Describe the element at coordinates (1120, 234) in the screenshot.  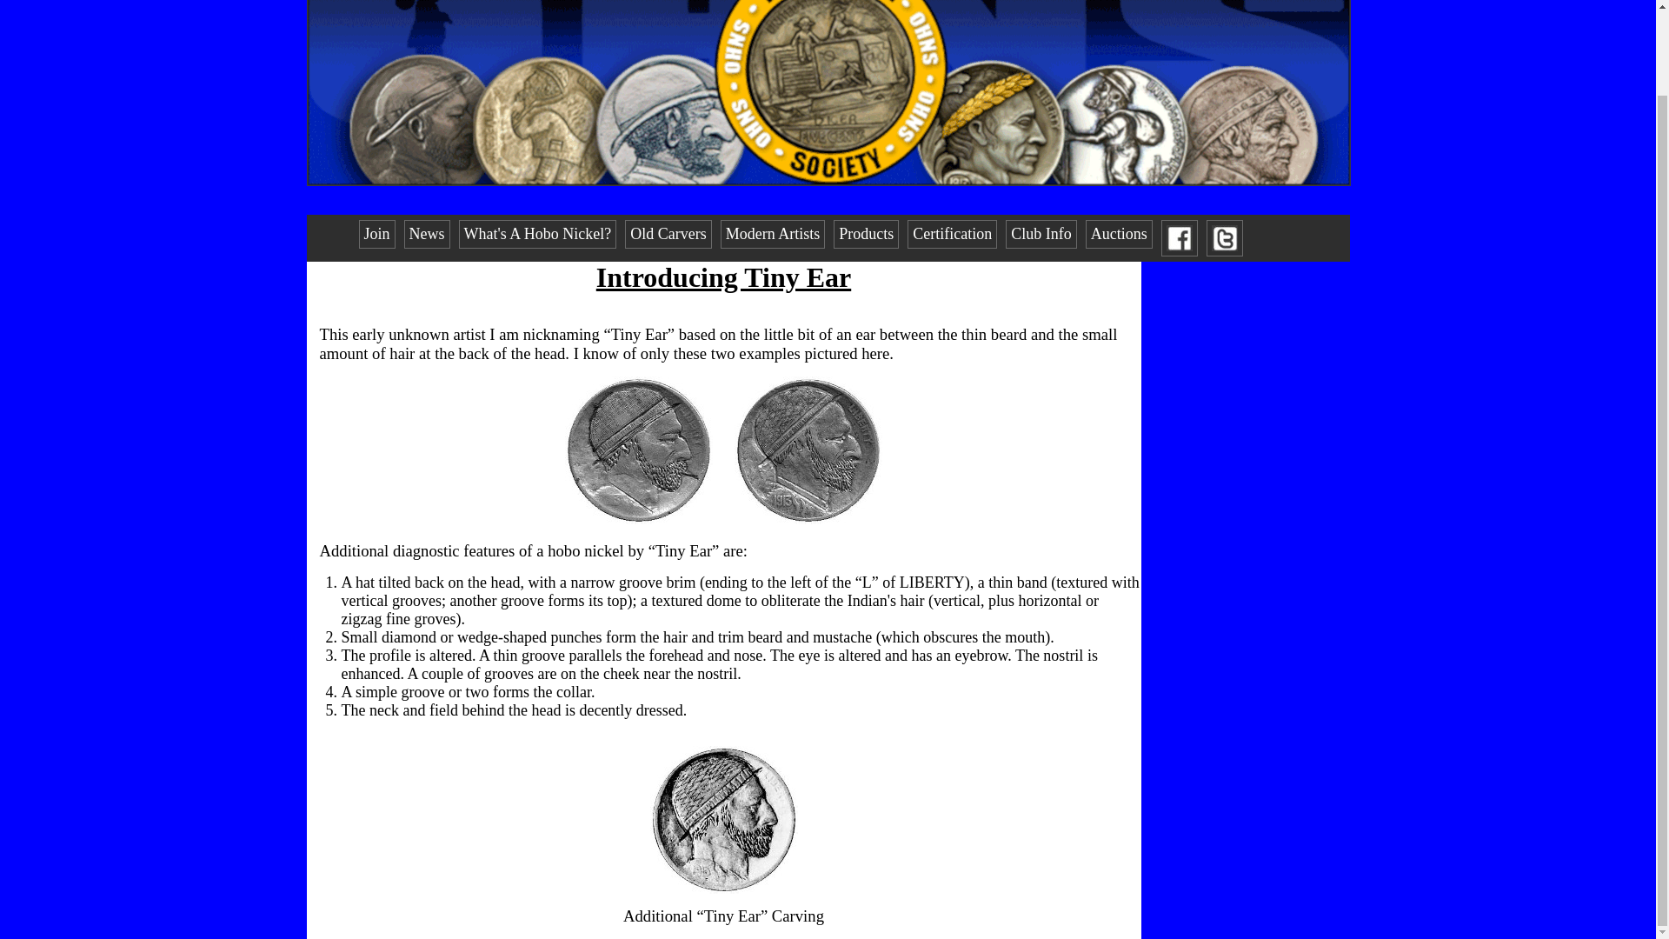
I see `Auctions` at that location.